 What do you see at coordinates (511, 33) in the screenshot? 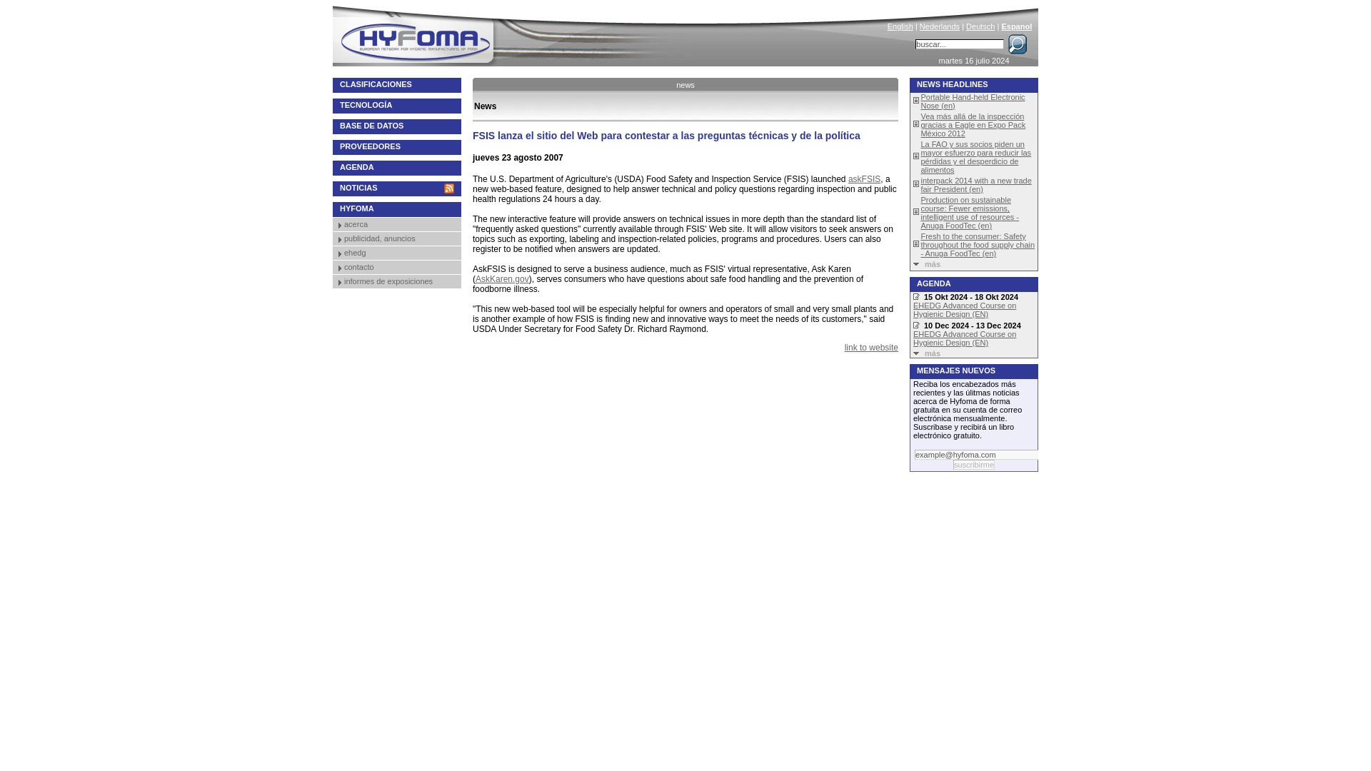
I see `Home` at bounding box center [511, 33].